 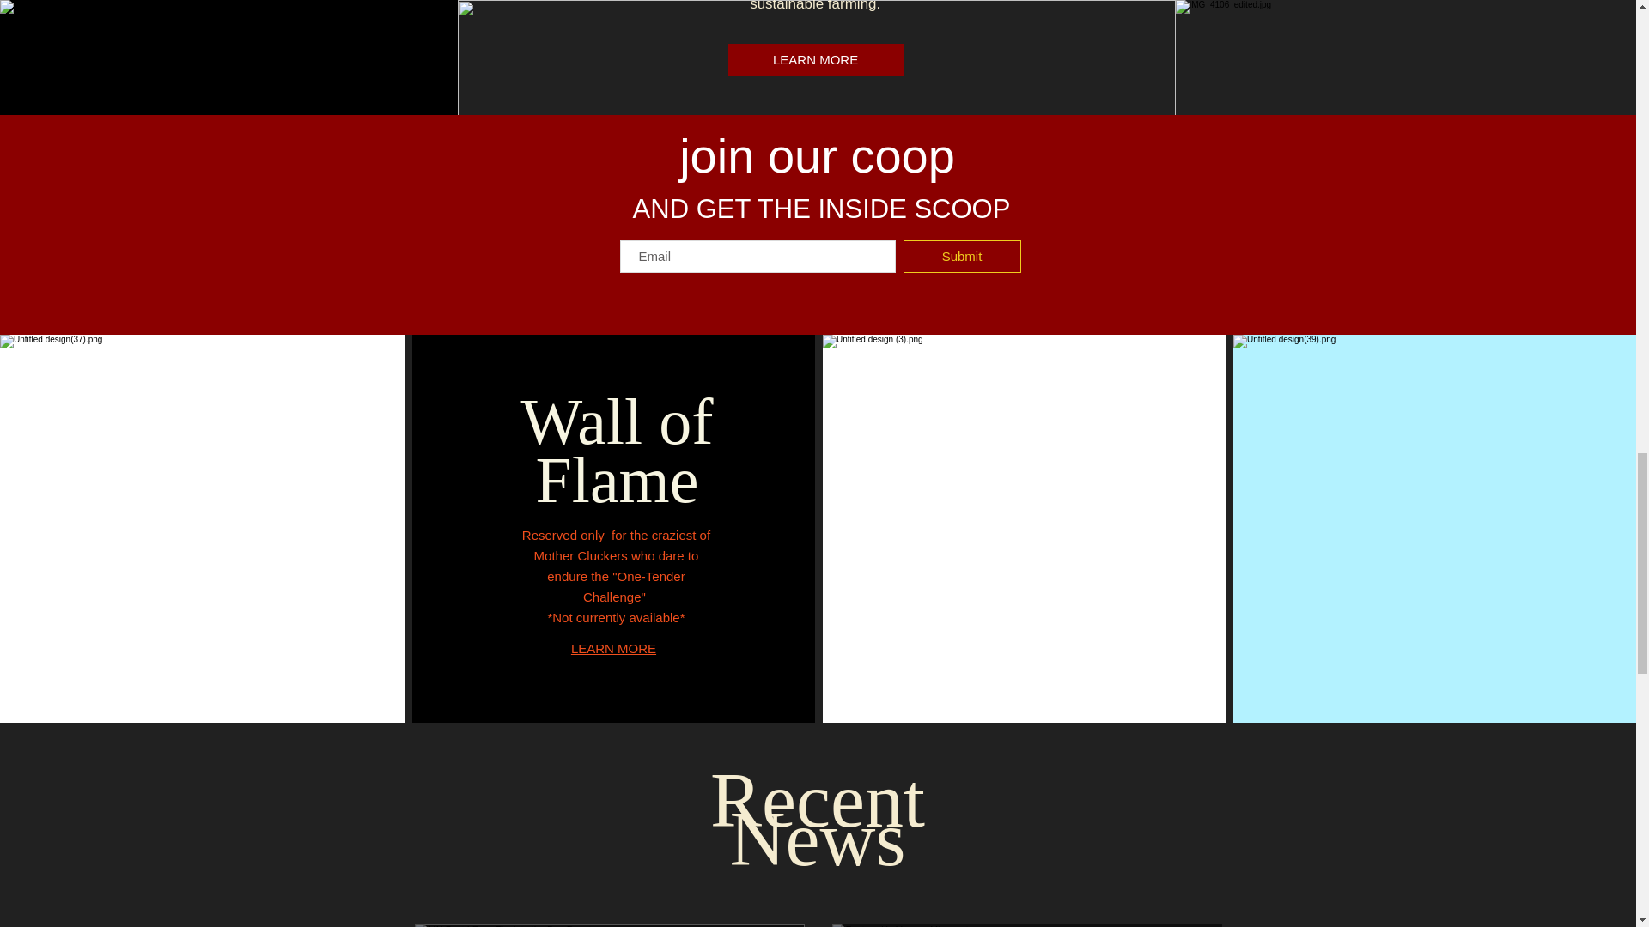 I want to click on Submit, so click(x=962, y=256).